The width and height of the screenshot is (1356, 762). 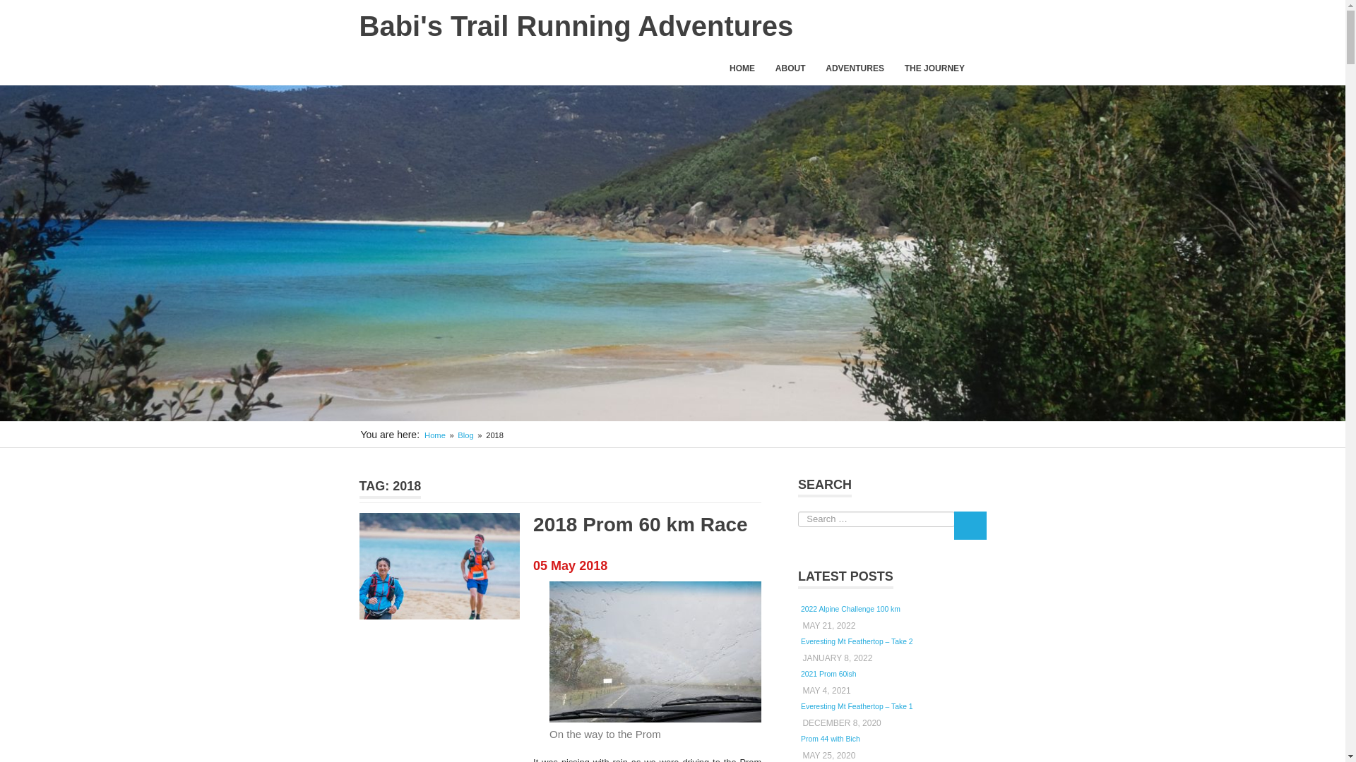 What do you see at coordinates (790, 68) in the screenshot?
I see `ABOUT` at bounding box center [790, 68].